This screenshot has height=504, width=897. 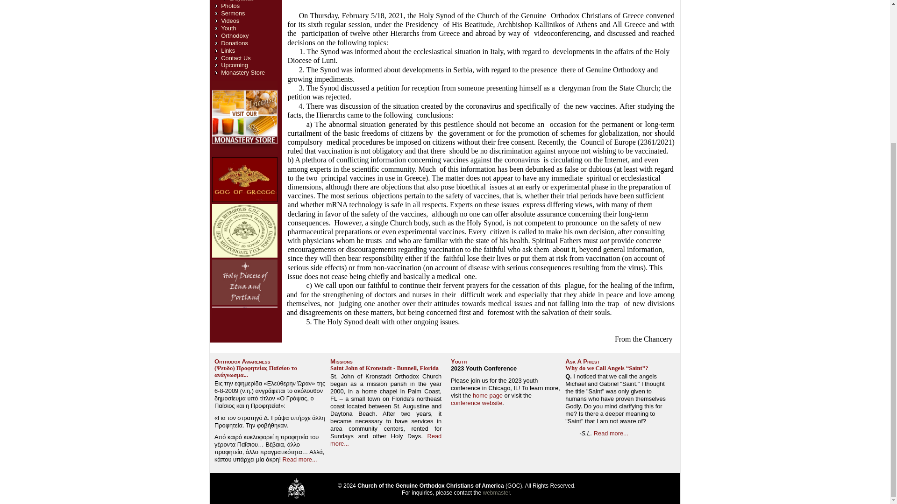 I want to click on Monastery Store, so click(x=242, y=72).